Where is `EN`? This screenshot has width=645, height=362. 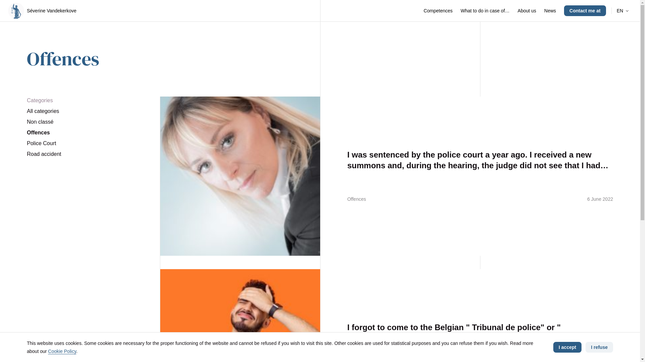 EN is located at coordinates (623, 11).